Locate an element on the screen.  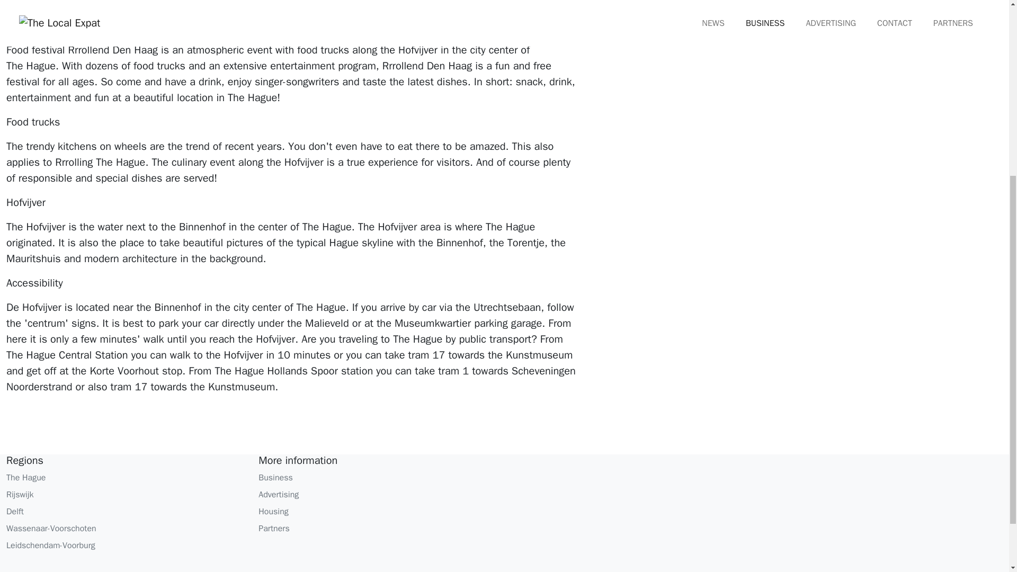
Delft is located at coordinates (126, 512).